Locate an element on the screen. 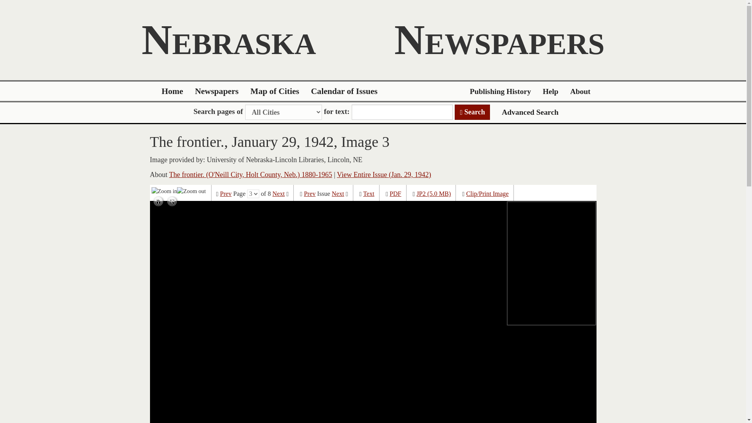 This screenshot has width=752, height=423. Calendar of Issues is located at coordinates (344, 91).